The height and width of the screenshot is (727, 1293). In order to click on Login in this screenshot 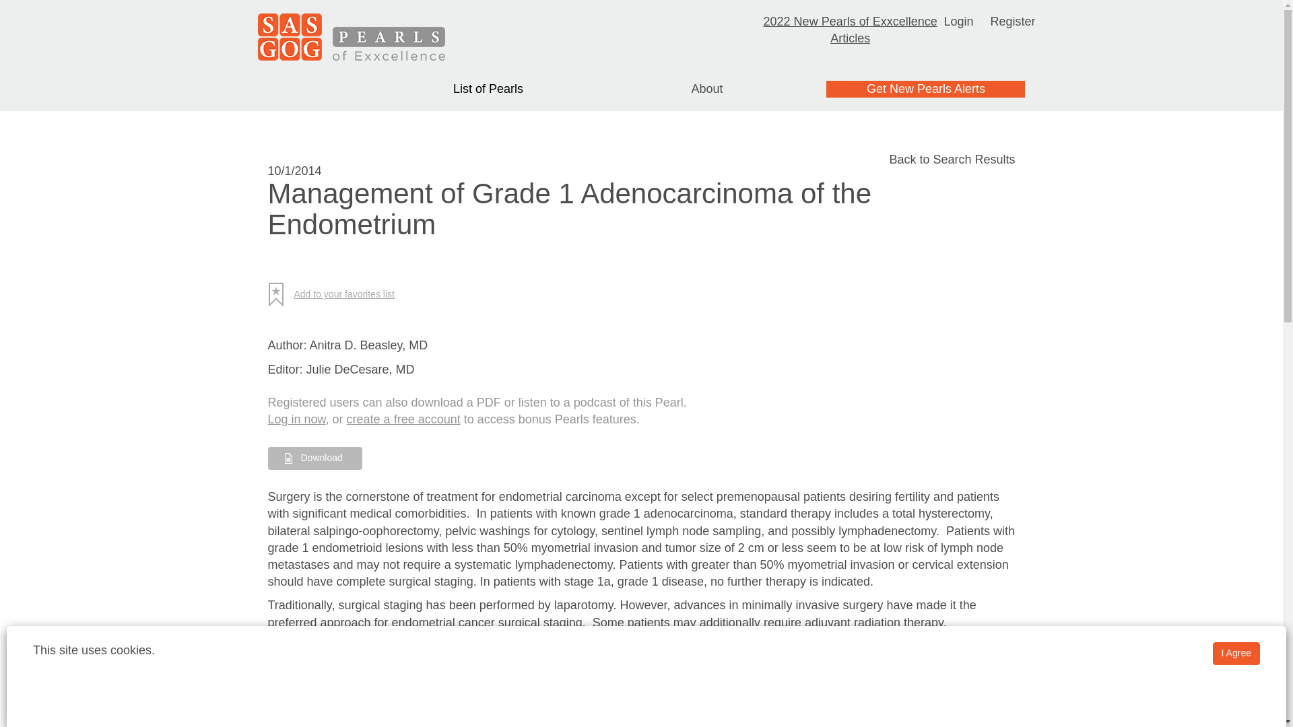, I will do `click(958, 22)`.